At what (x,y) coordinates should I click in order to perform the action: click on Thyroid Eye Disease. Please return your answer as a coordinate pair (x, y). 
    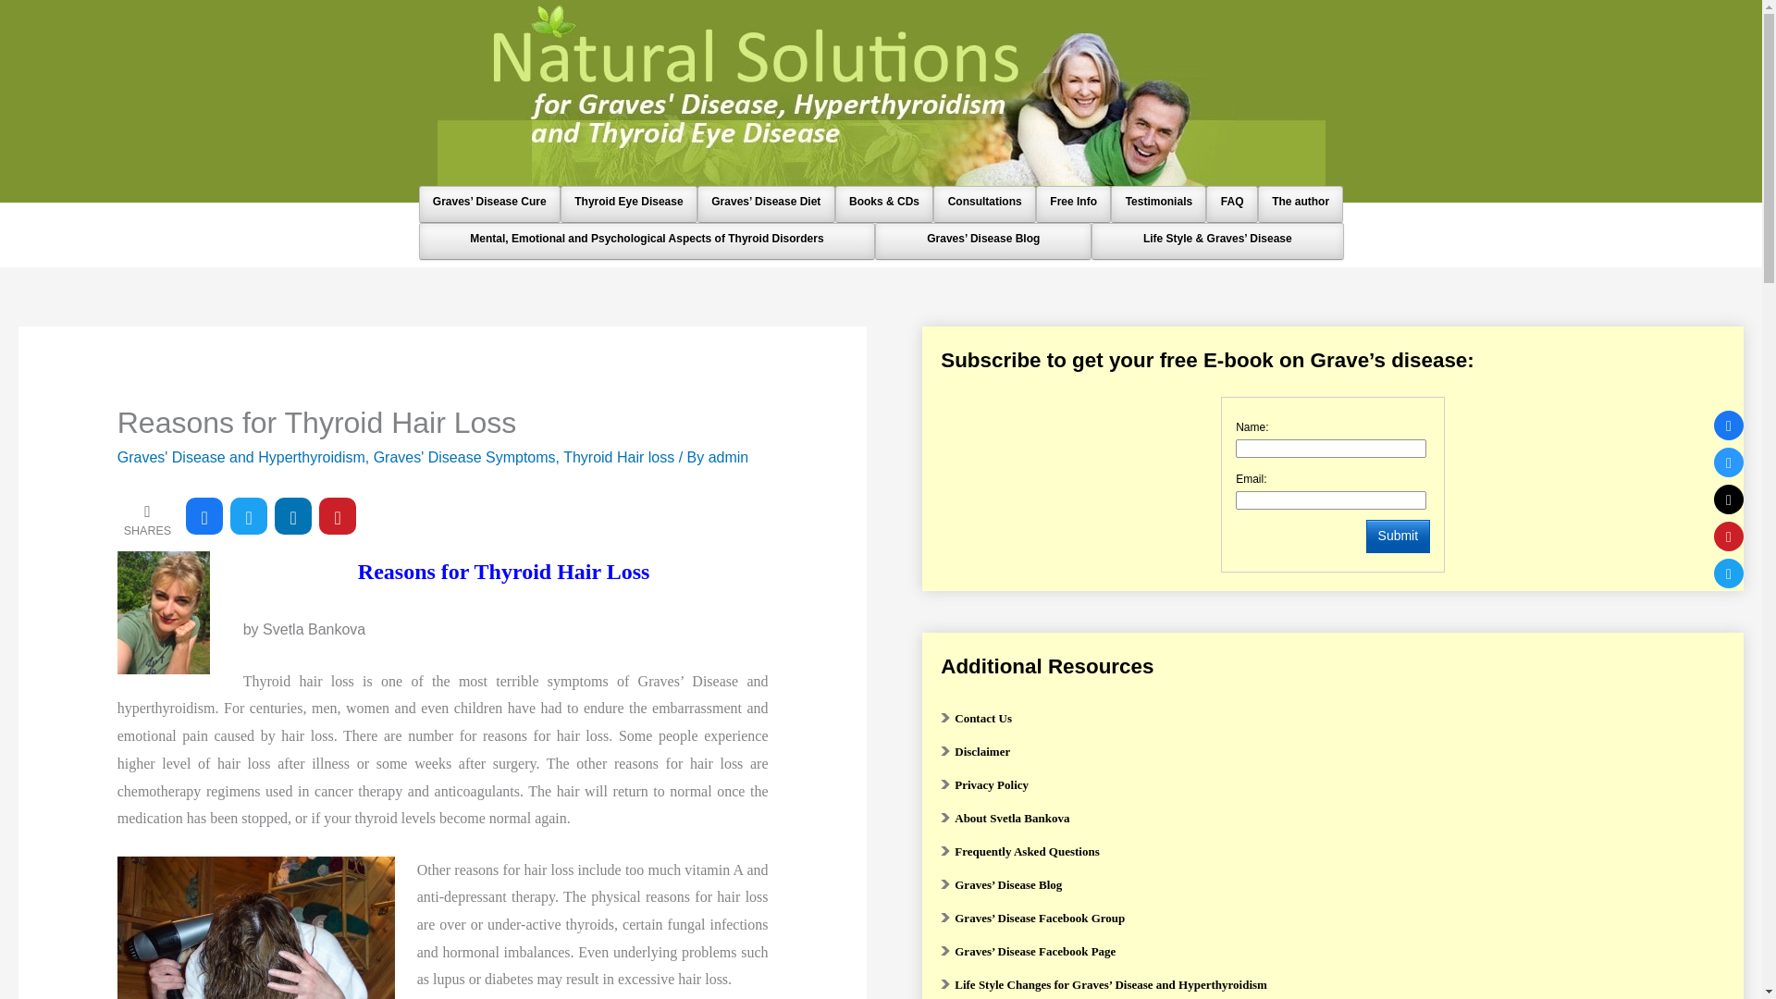
    Looking at the image, I should click on (628, 202).